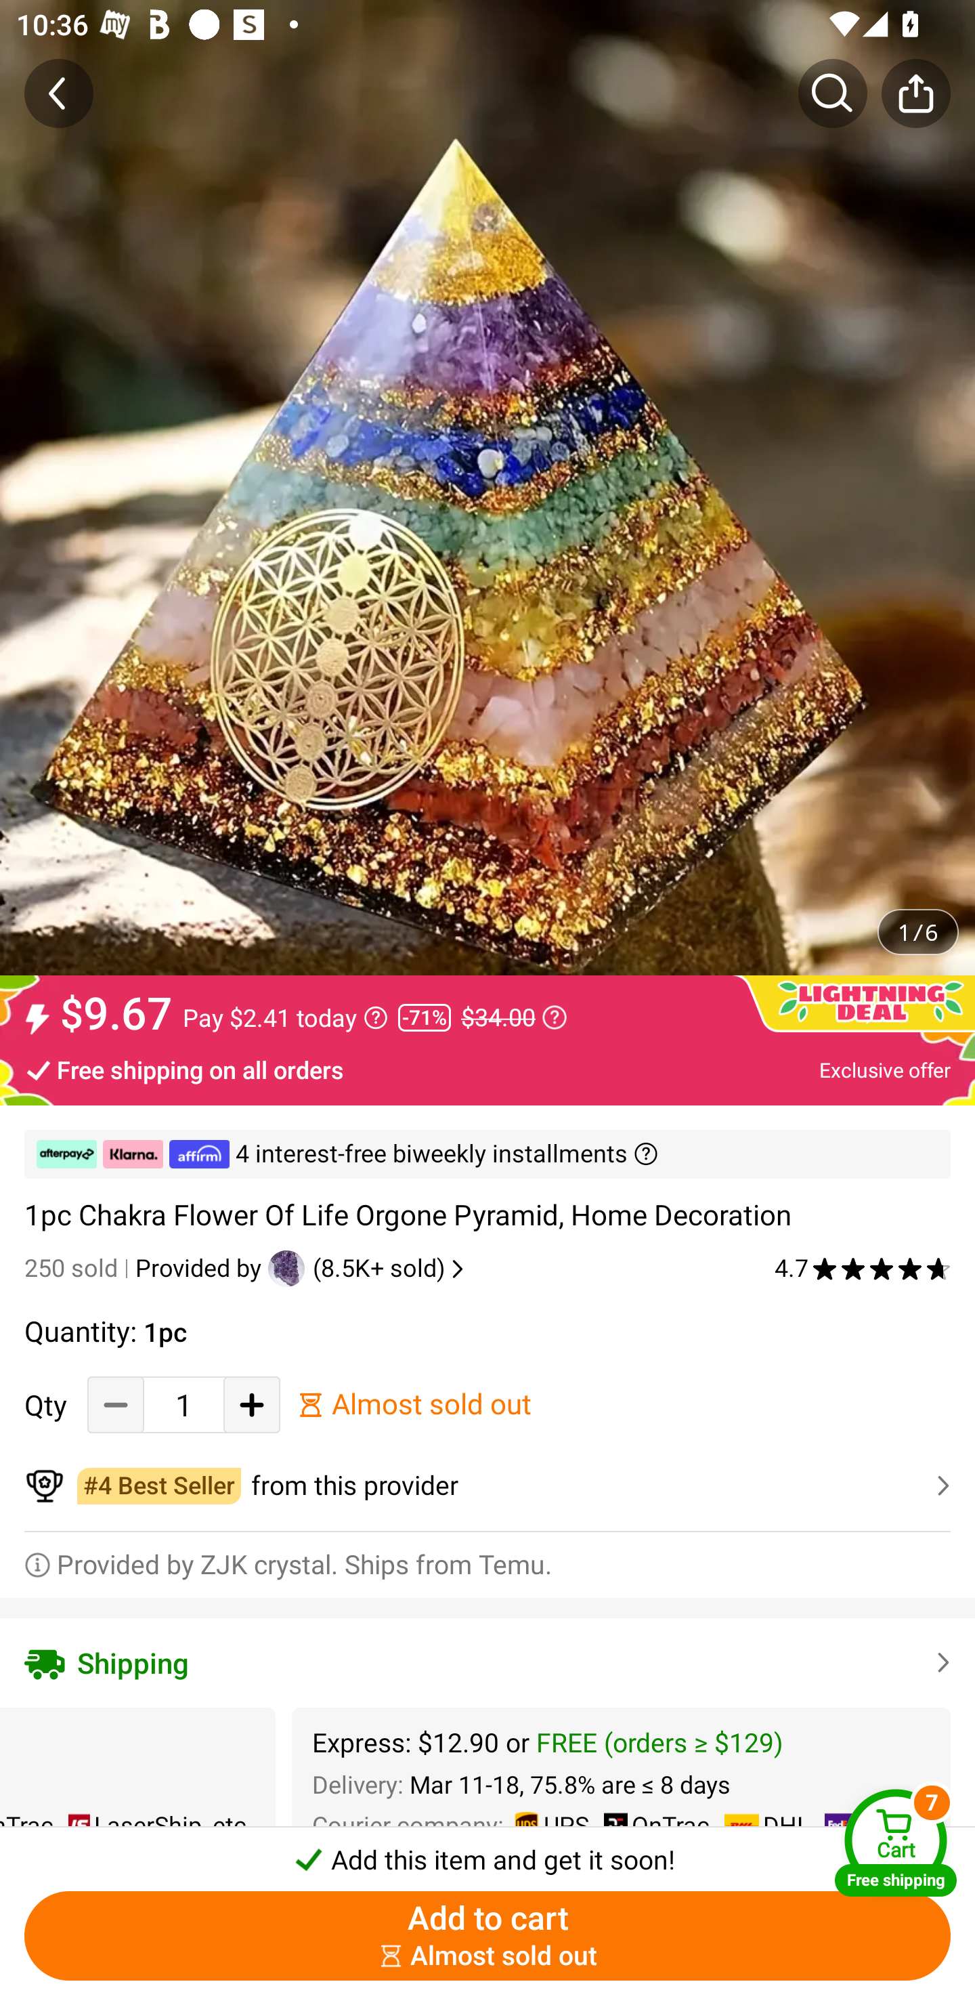 The width and height of the screenshot is (975, 2005). Describe the element at coordinates (146, 1269) in the screenshot. I see `250 sold Provided by ` at that location.